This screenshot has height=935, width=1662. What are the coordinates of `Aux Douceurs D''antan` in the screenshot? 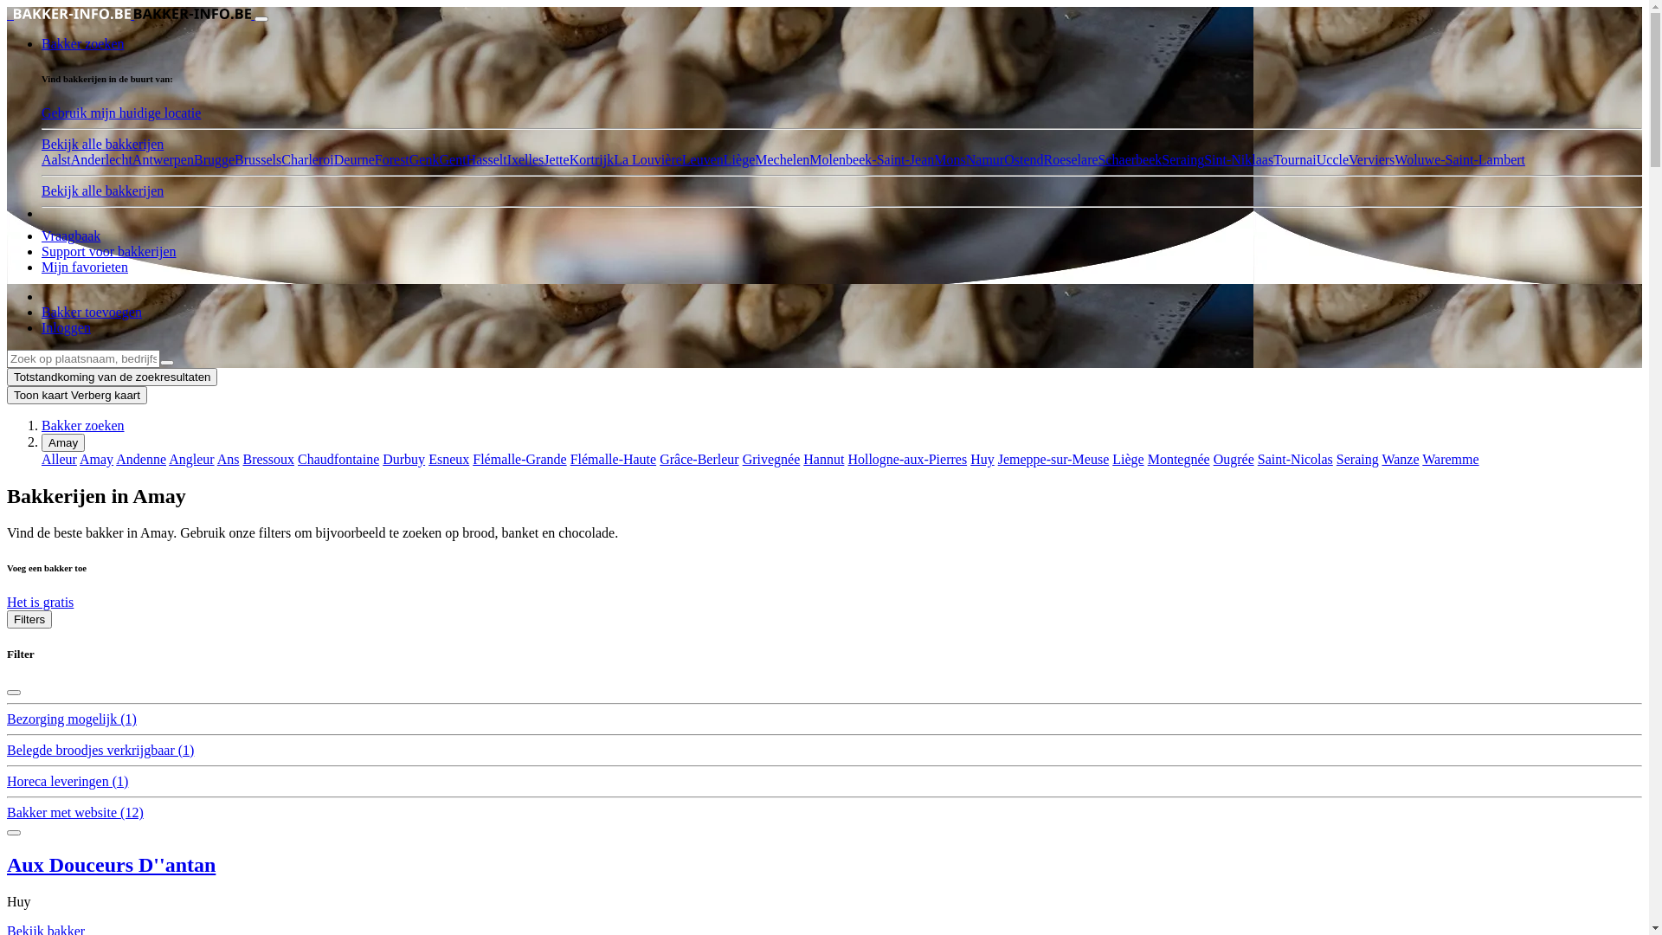 It's located at (111, 865).